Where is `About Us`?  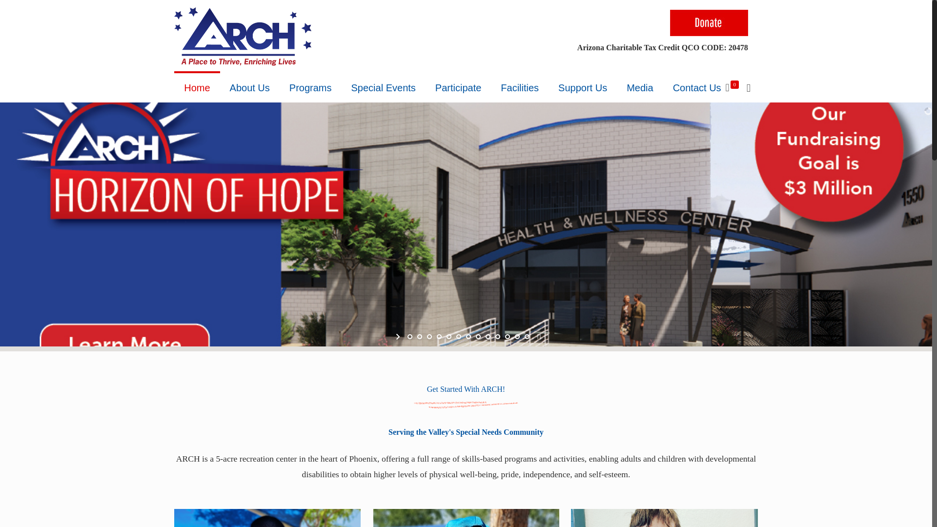
About Us is located at coordinates (250, 88).